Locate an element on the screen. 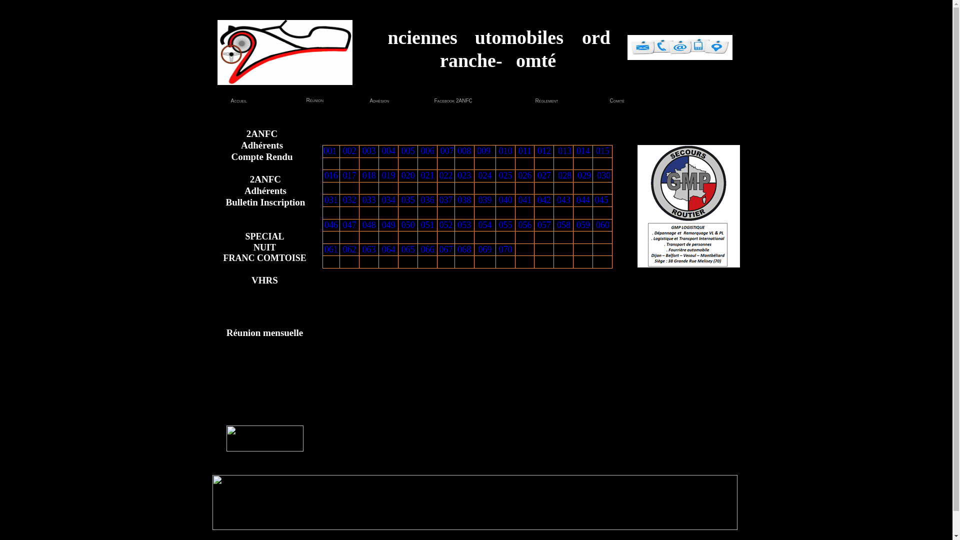  070 is located at coordinates (506, 249).